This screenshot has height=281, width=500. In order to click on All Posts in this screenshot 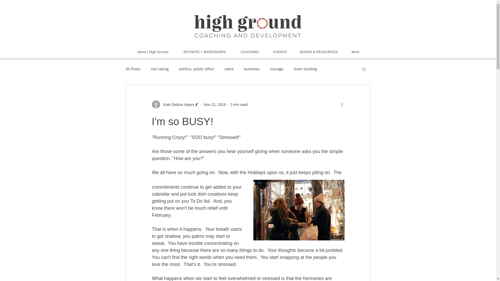, I will do `click(133, 69)`.